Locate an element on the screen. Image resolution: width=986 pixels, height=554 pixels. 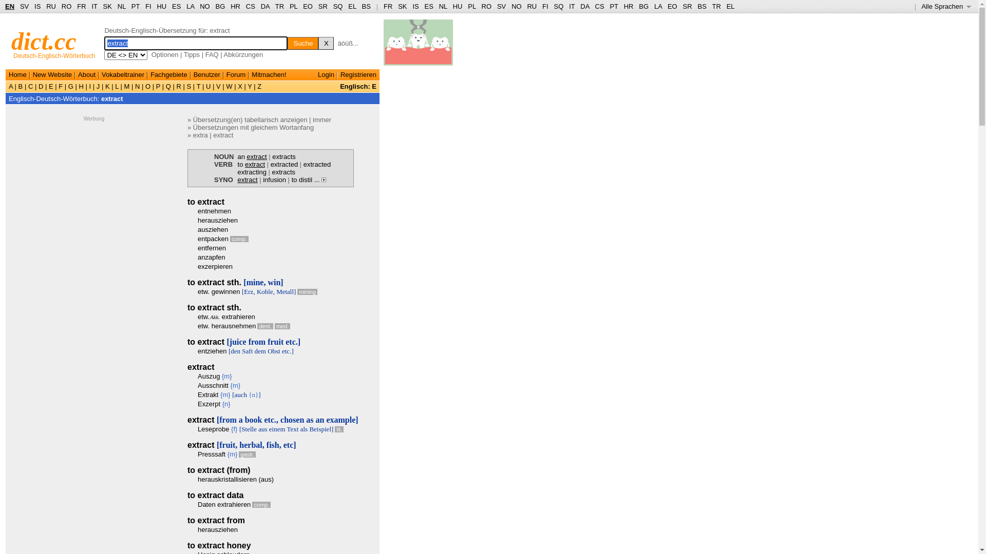
to distil is located at coordinates (302, 180).